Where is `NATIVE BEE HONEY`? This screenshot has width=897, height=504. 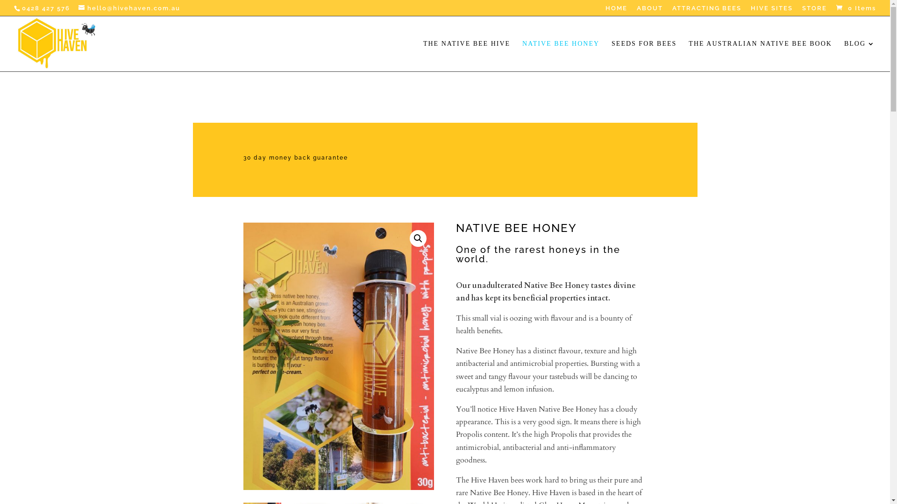
NATIVE BEE HONEY is located at coordinates (561, 56).